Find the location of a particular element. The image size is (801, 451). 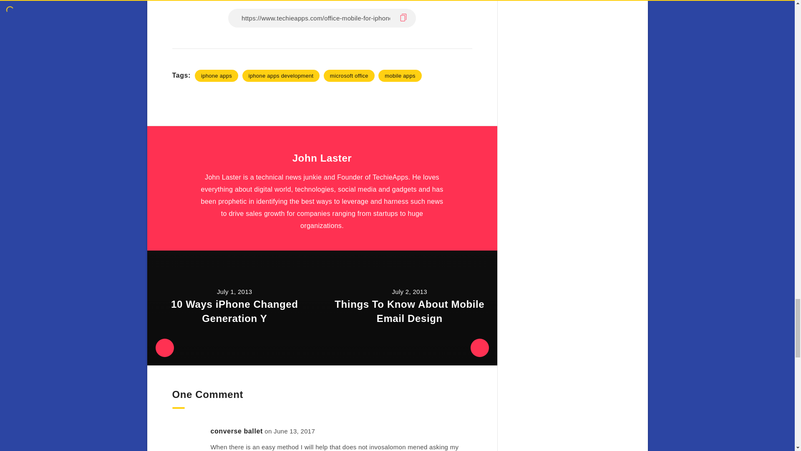

iphone apps is located at coordinates (216, 76).